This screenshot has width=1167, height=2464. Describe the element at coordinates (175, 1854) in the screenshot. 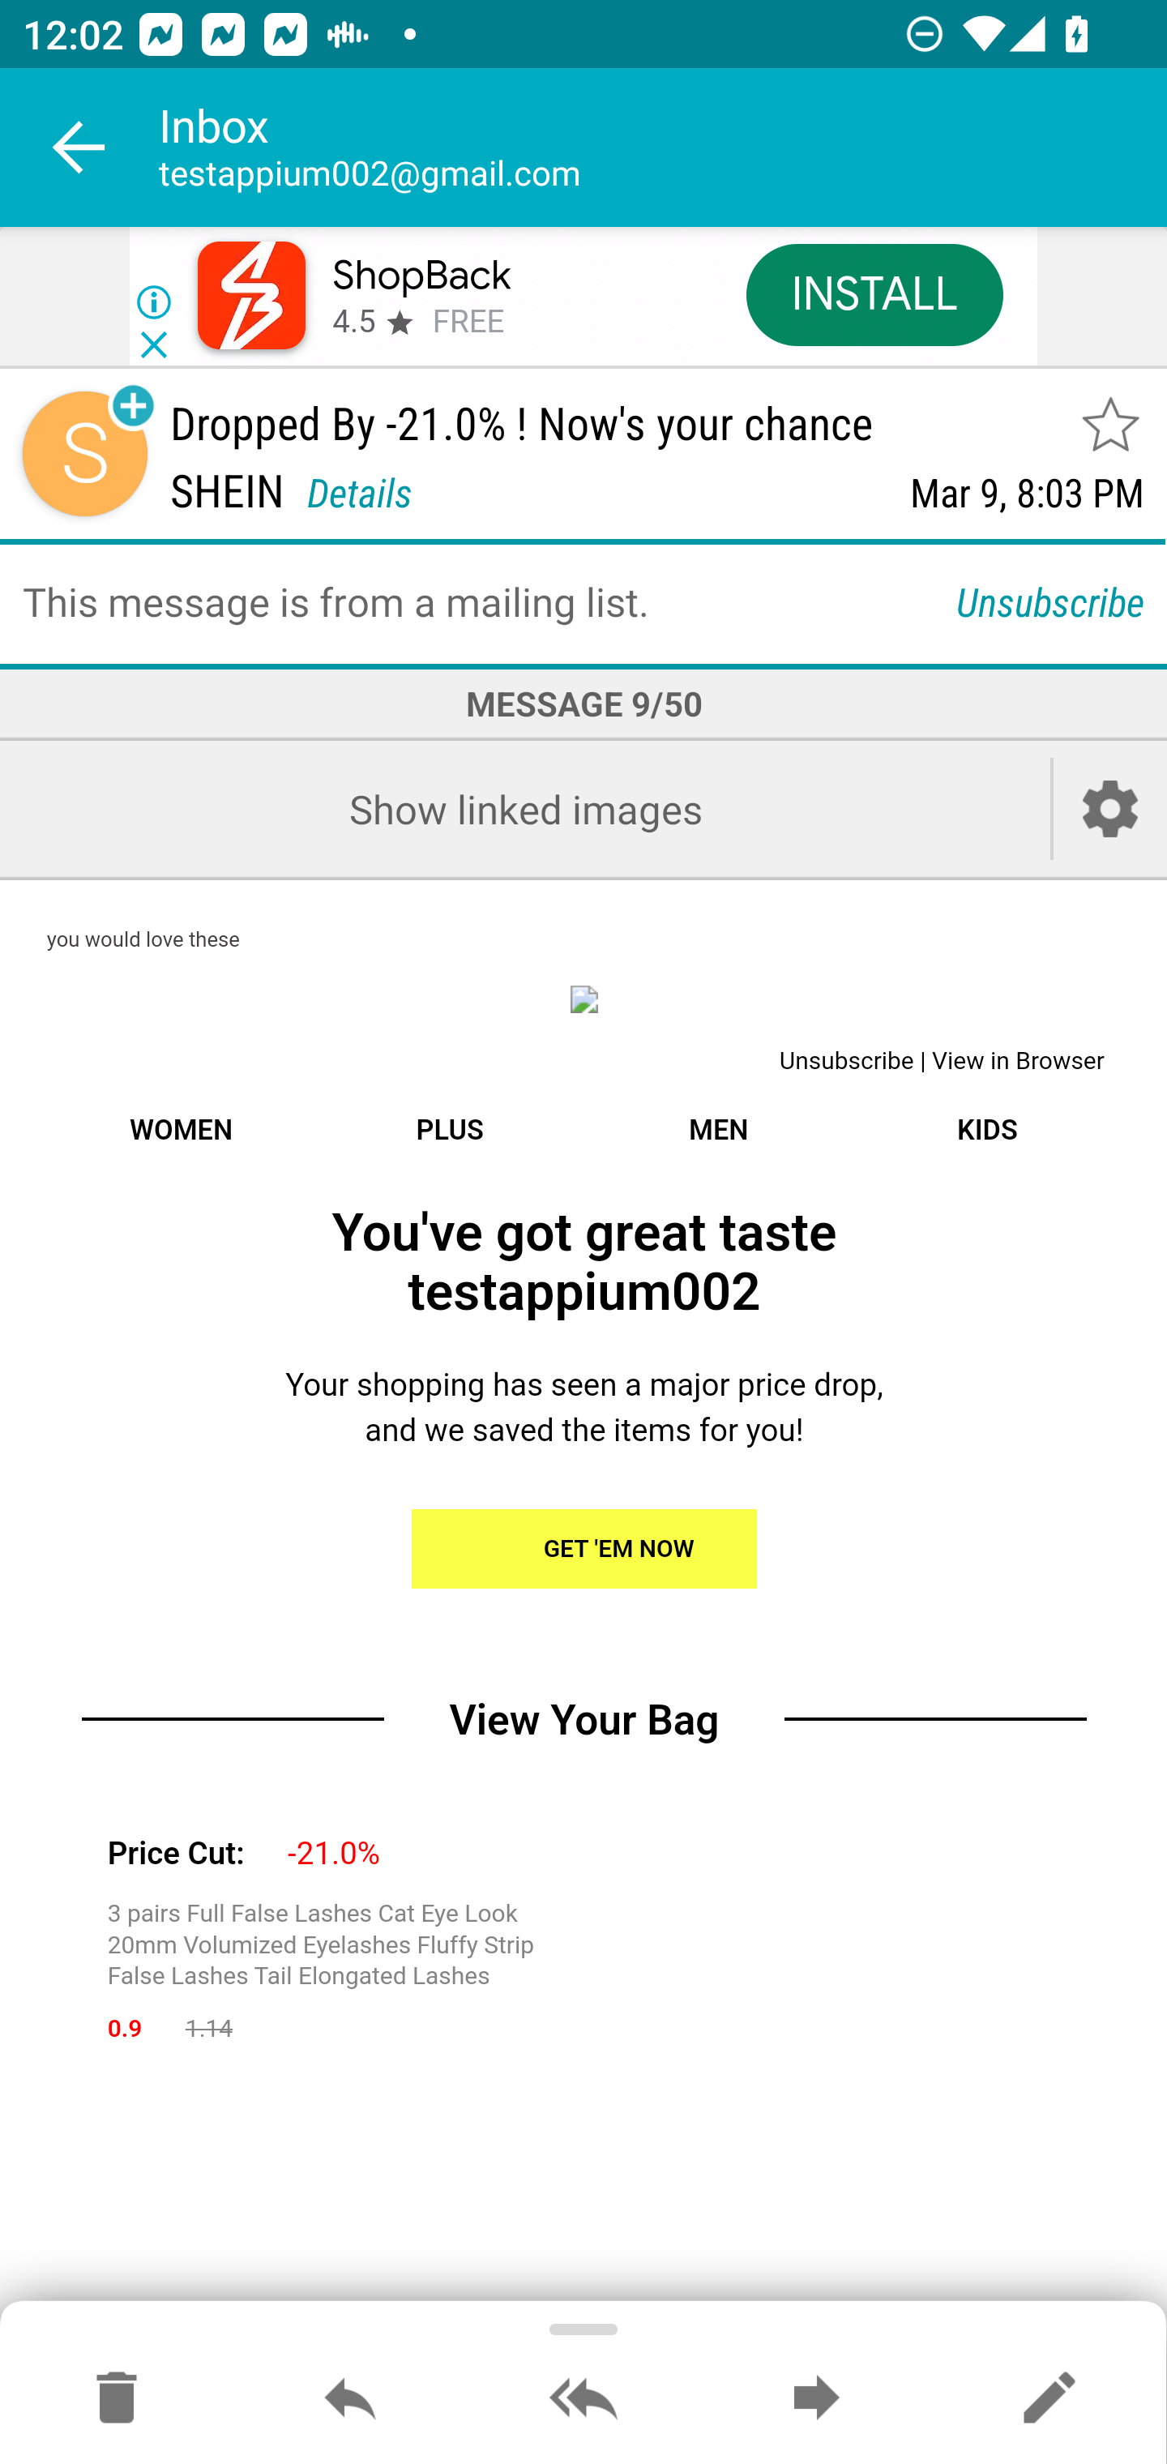

I see `Price Cut:` at that location.